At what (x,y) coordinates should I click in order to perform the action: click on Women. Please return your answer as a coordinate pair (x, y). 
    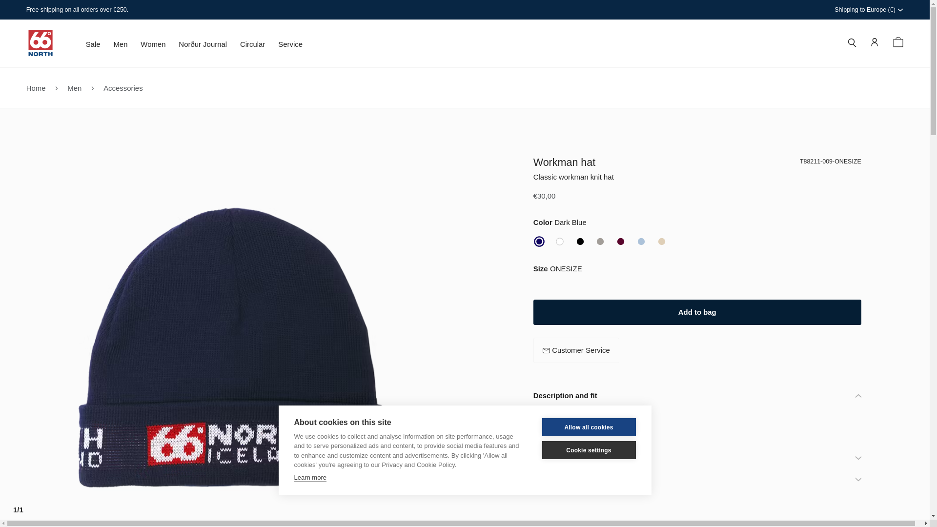
    Looking at the image, I should click on (153, 47).